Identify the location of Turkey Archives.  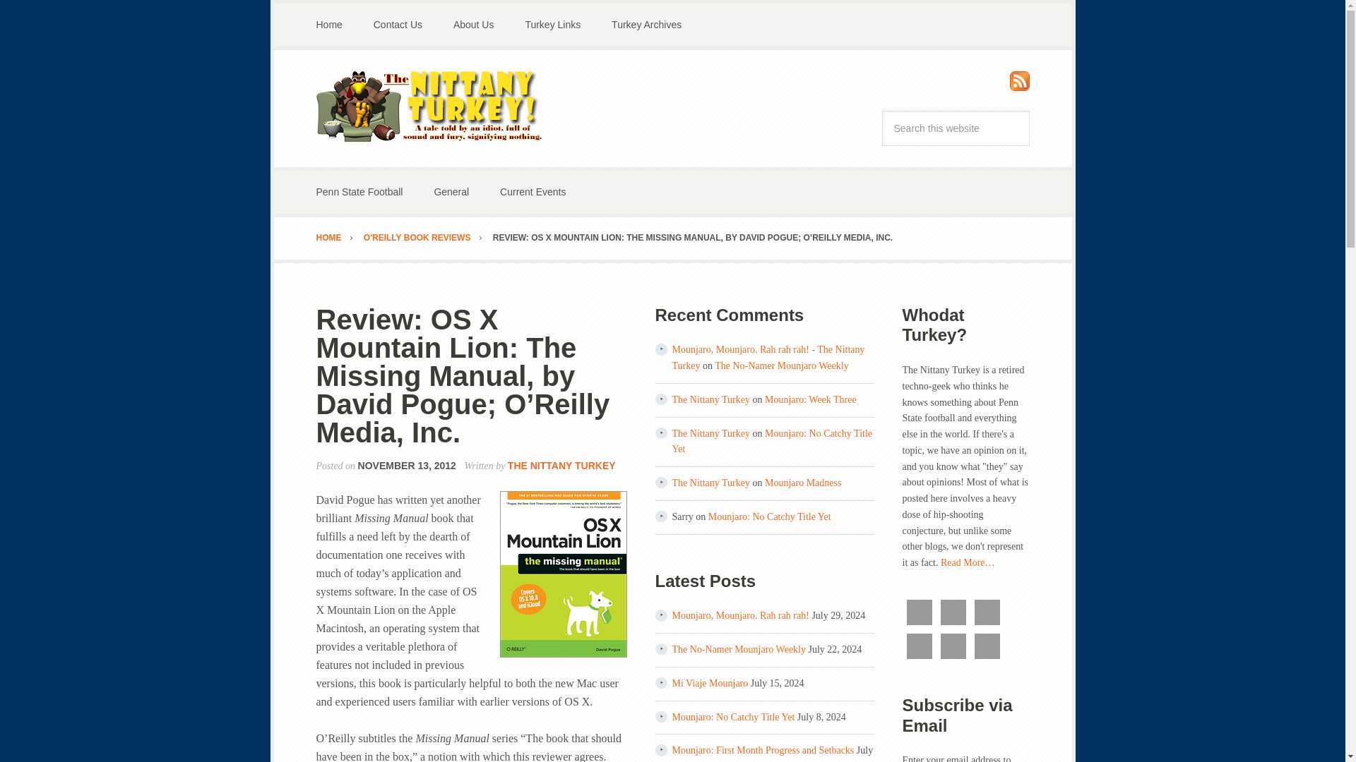
(646, 25).